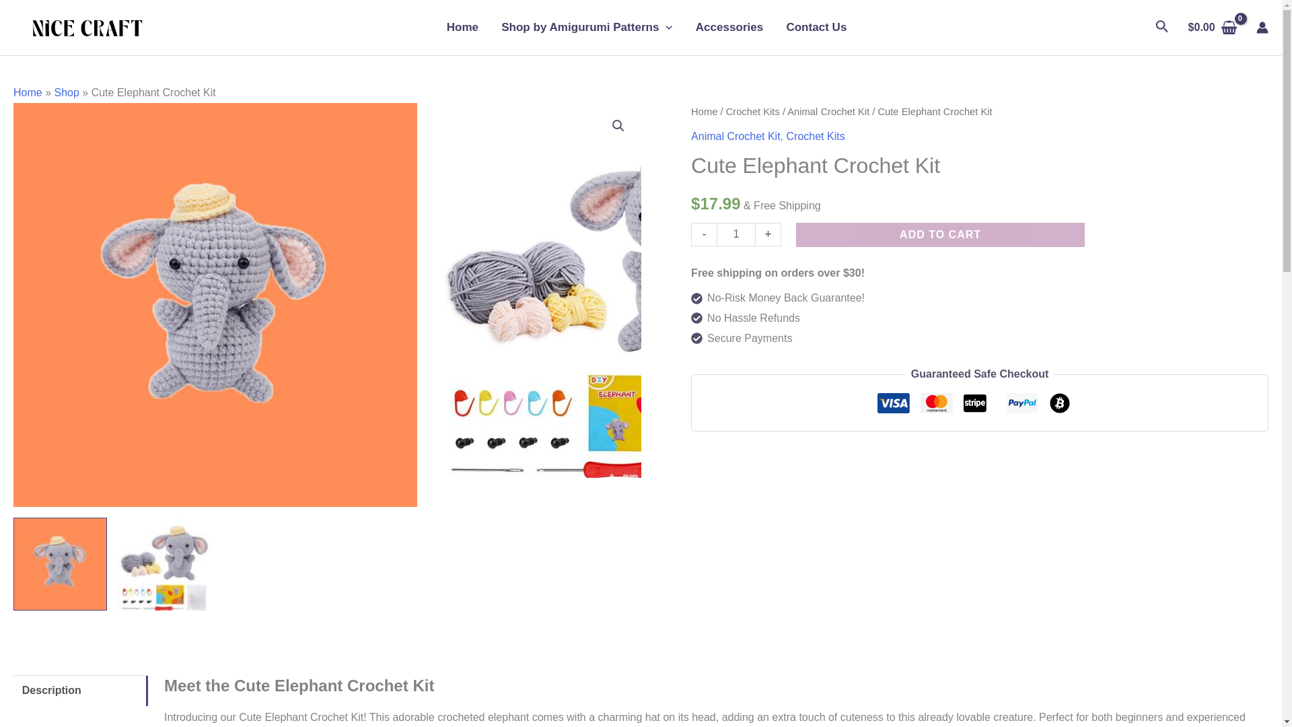  Describe the element at coordinates (608, 559) in the screenshot. I see `Log In` at that location.